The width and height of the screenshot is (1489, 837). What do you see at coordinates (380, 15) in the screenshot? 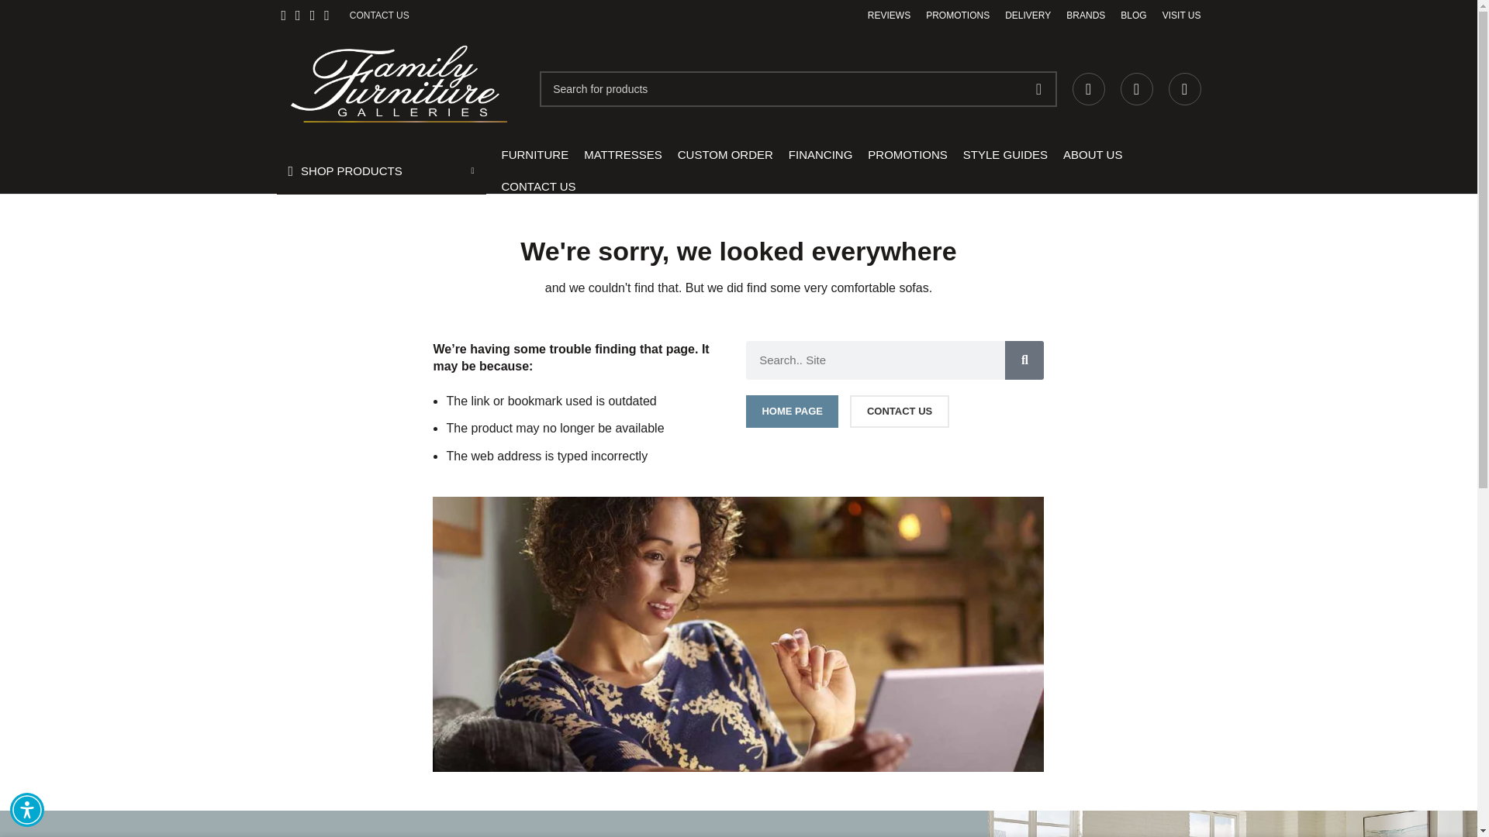
I see `CONTACT US` at bounding box center [380, 15].